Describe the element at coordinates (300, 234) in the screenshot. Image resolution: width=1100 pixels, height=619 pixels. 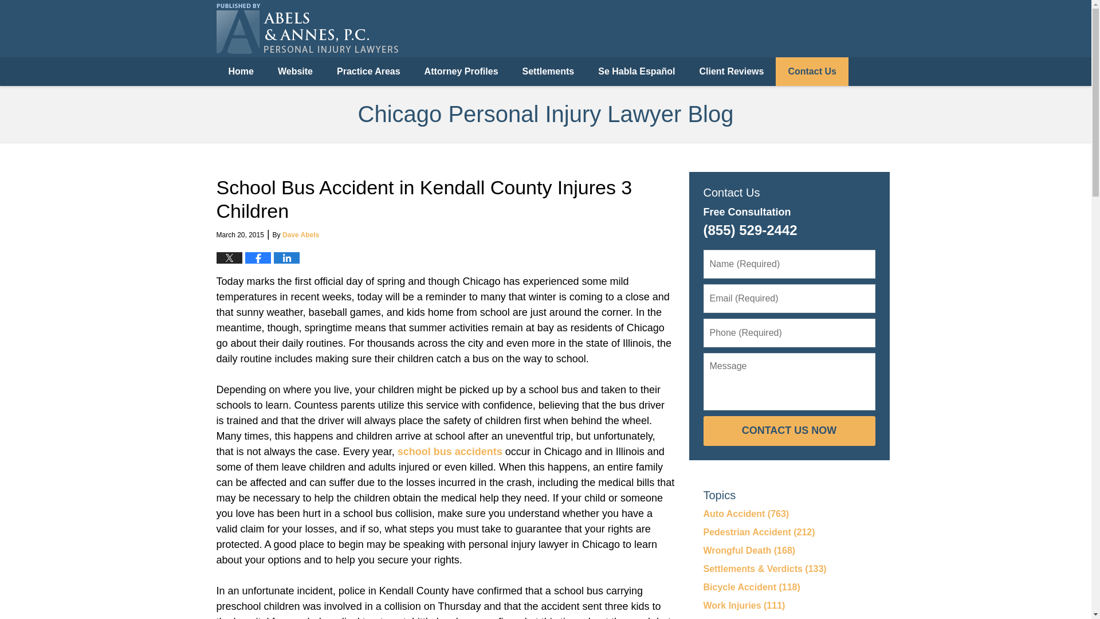
I see `Dave Abels` at that location.